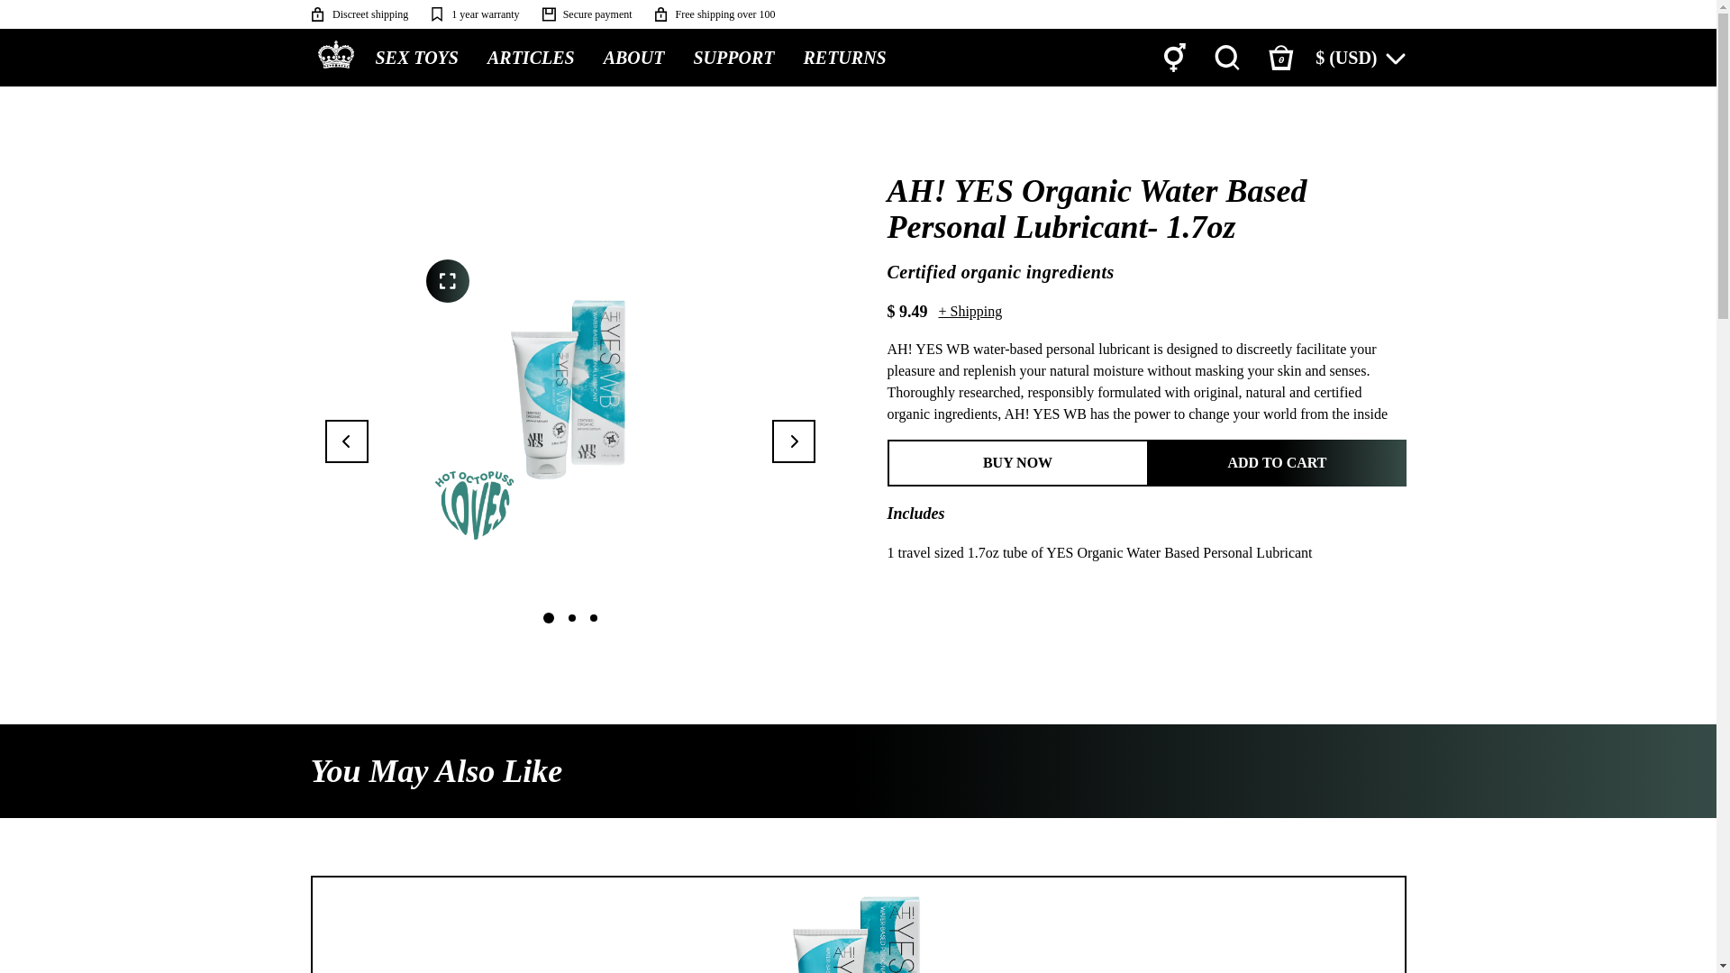  I want to click on ARTICLES, so click(531, 57).